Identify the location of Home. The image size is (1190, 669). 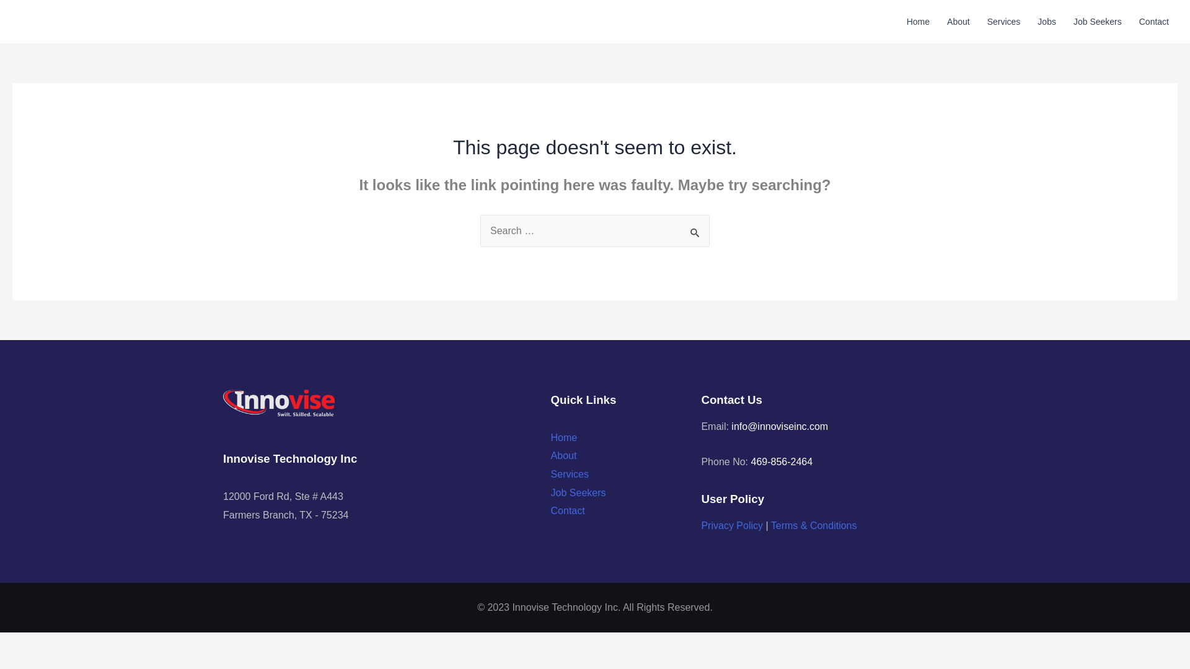
(564, 437).